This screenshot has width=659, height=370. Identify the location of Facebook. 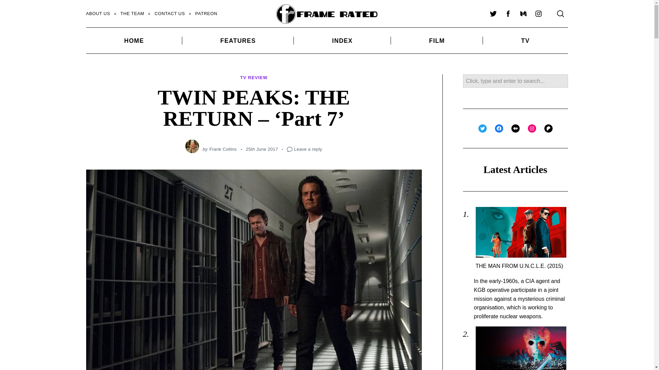
(508, 14).